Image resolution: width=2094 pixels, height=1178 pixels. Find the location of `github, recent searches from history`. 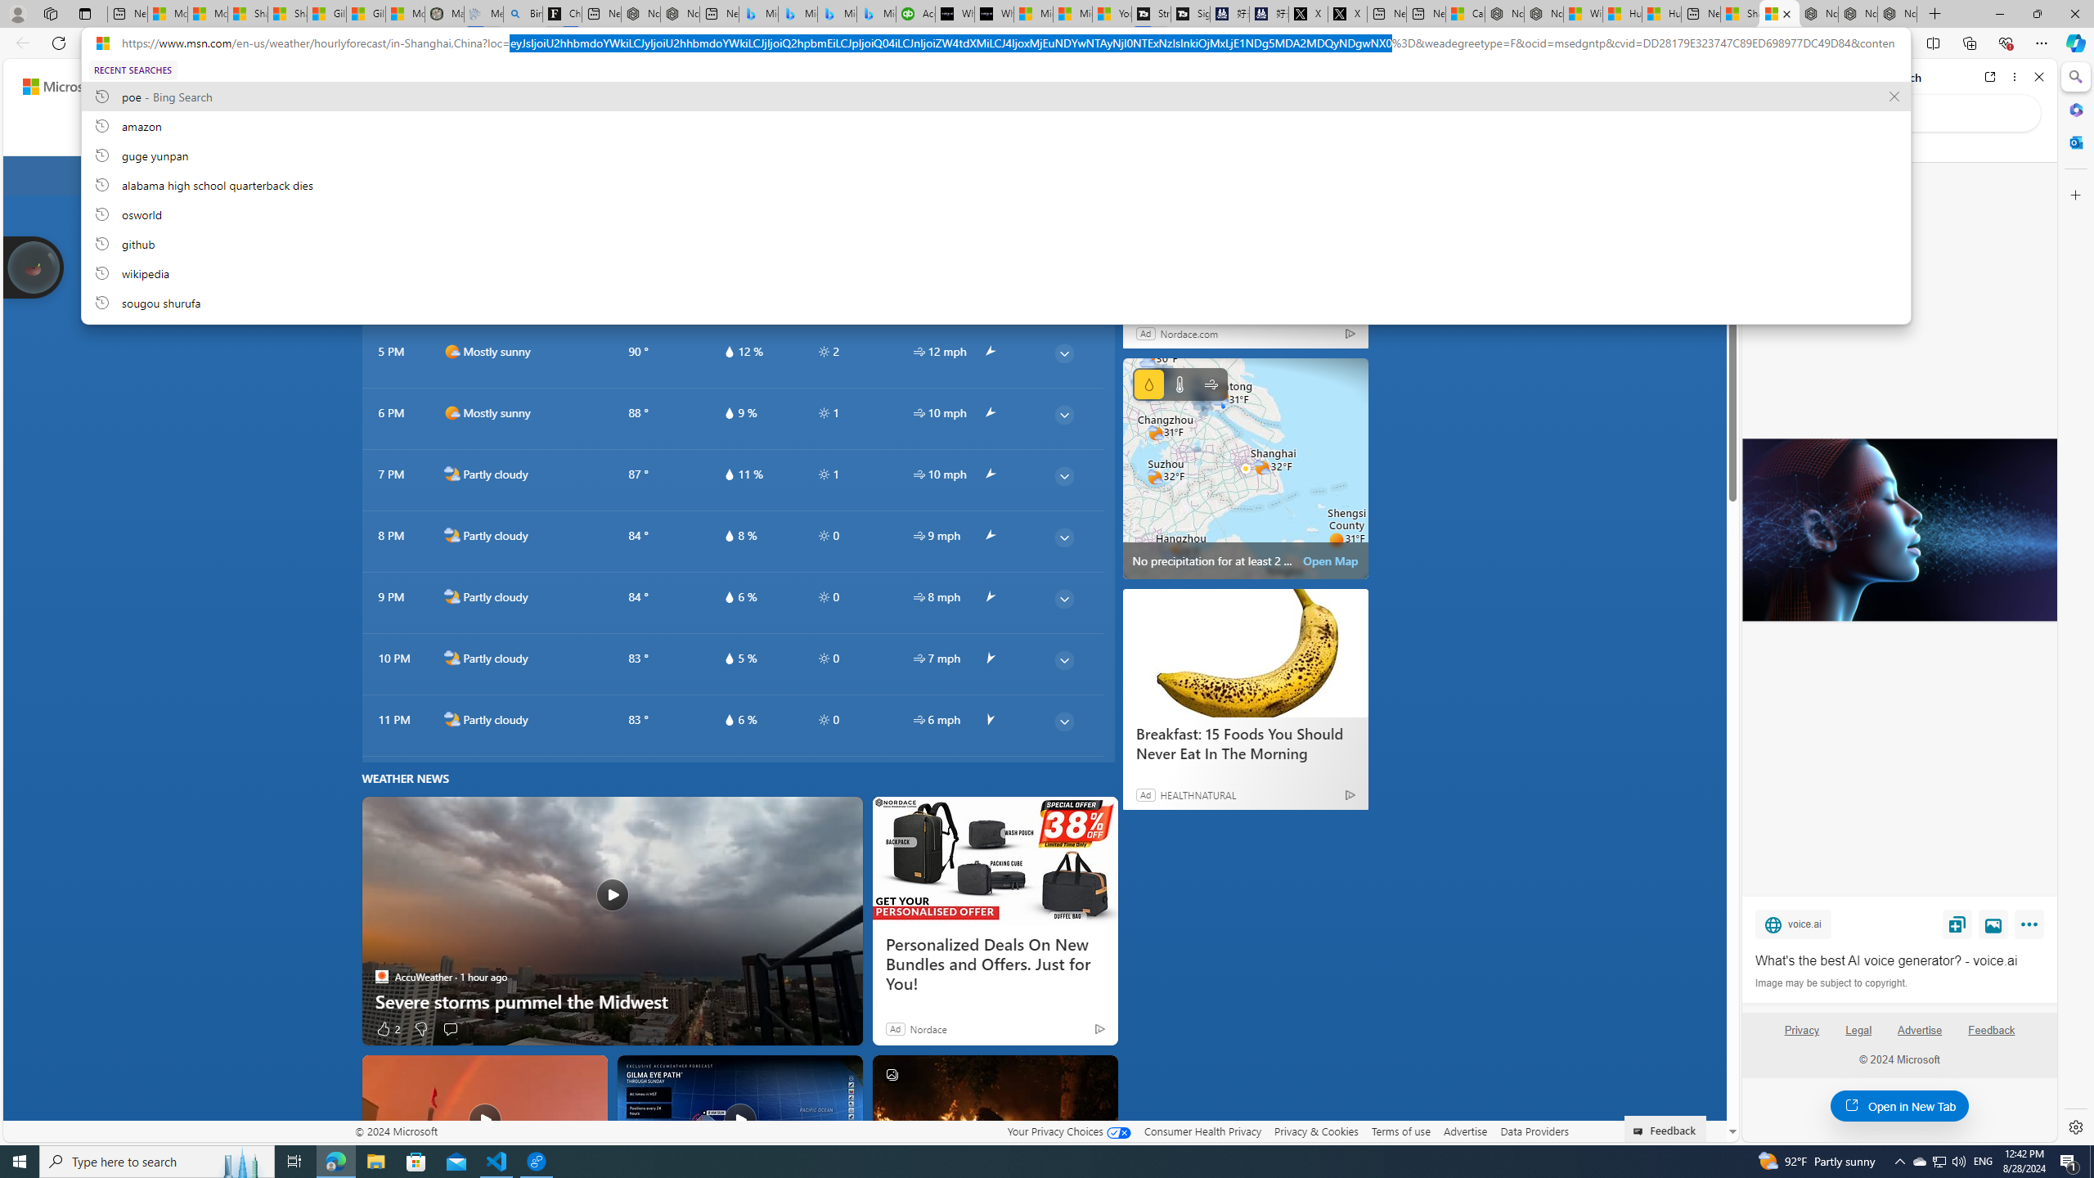

github, recent searches from history is located at coordinates (995, 243).